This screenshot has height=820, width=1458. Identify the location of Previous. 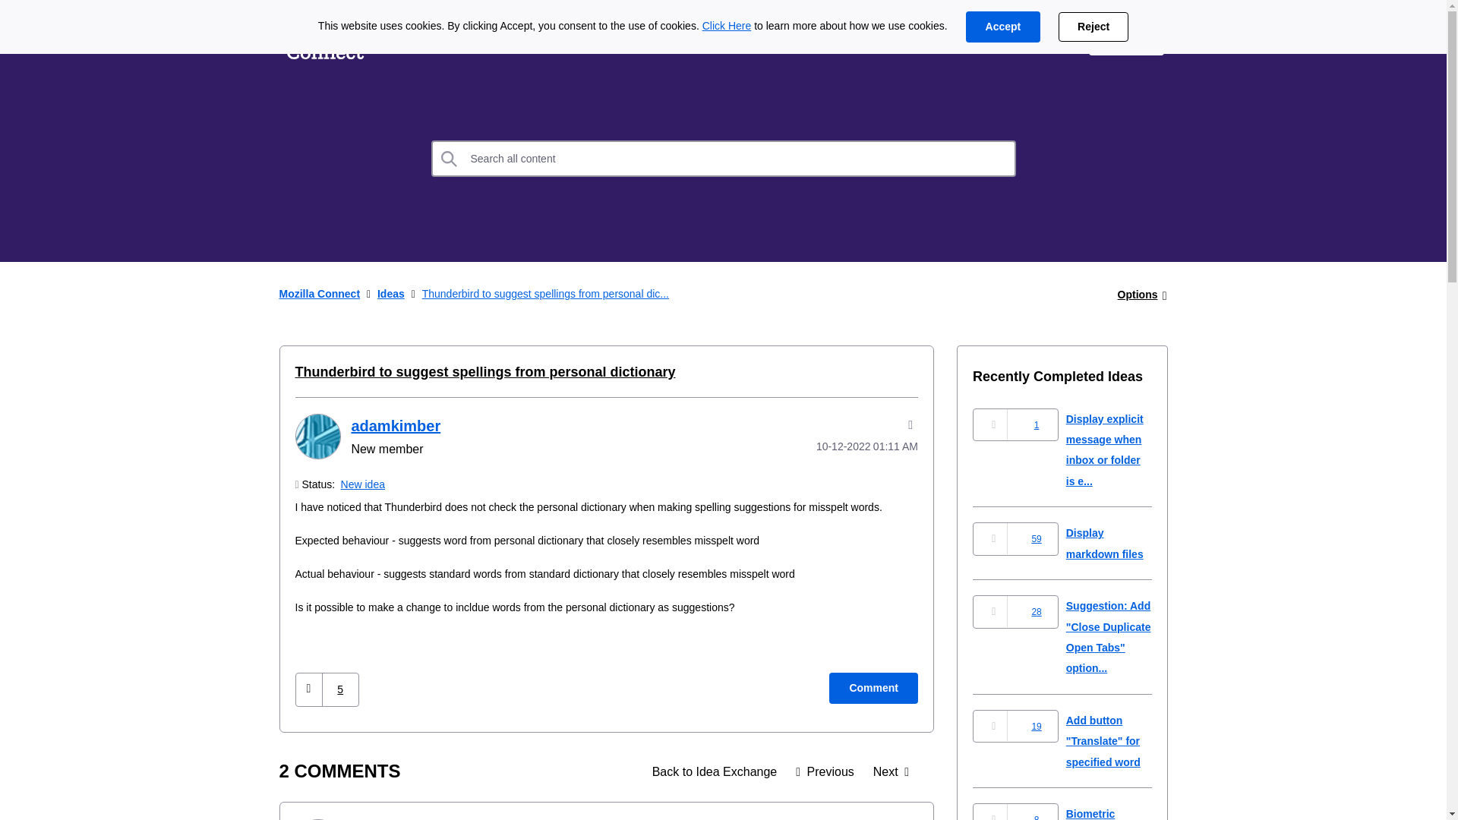
(825, 771).